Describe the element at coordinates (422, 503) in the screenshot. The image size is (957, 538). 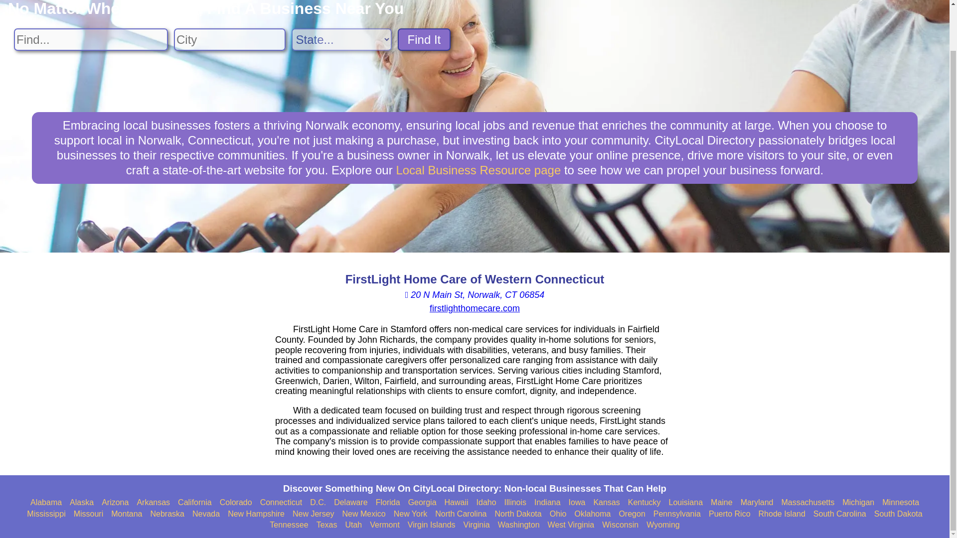
I see `Georgia` at that location.